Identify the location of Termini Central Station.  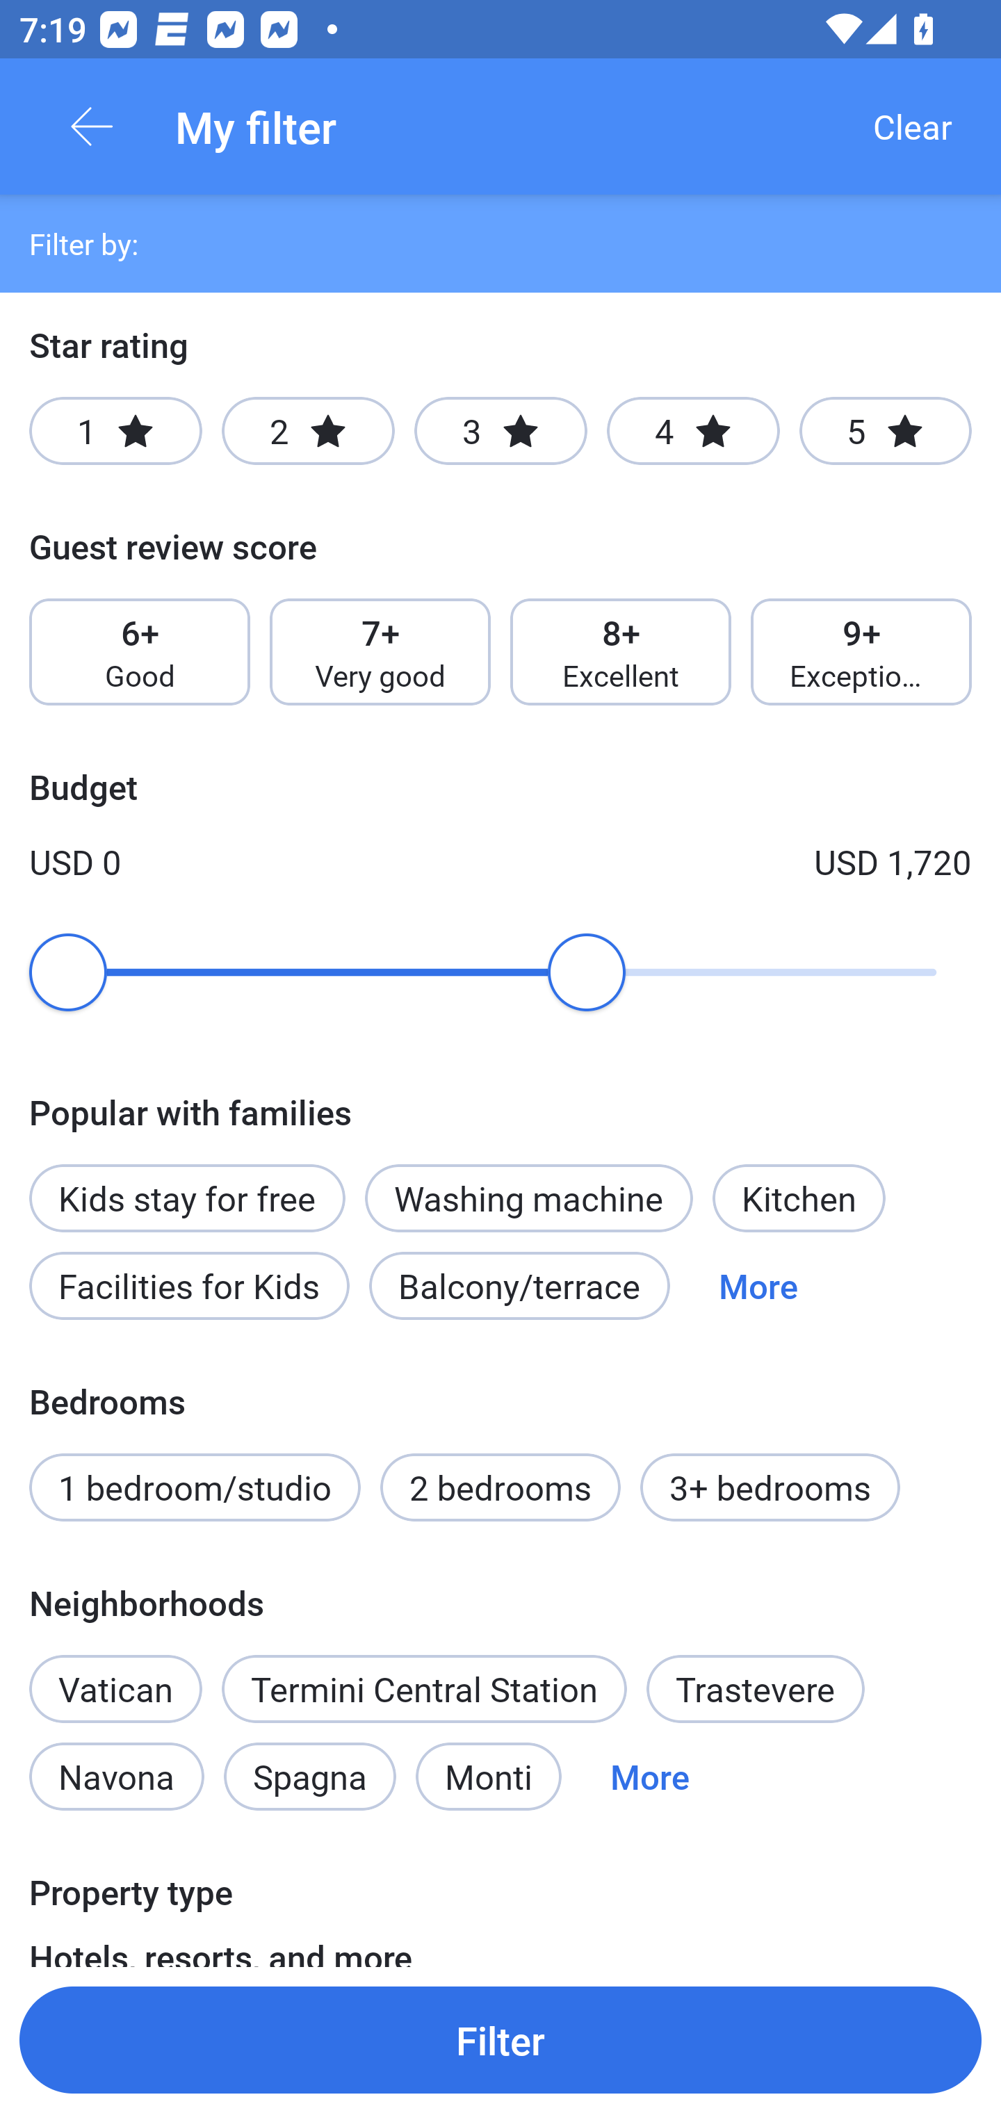
(424, 1689).